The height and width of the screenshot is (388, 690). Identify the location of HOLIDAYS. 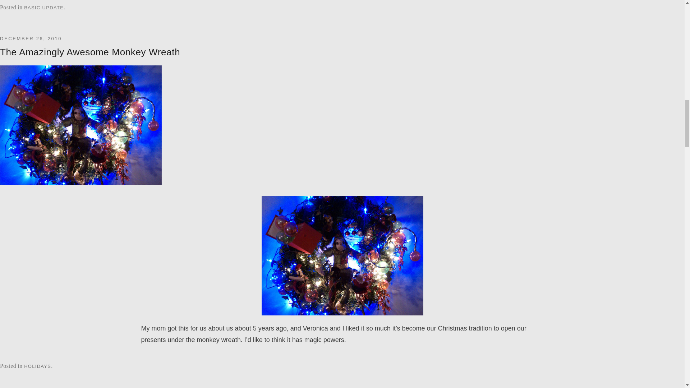
(37, 366).